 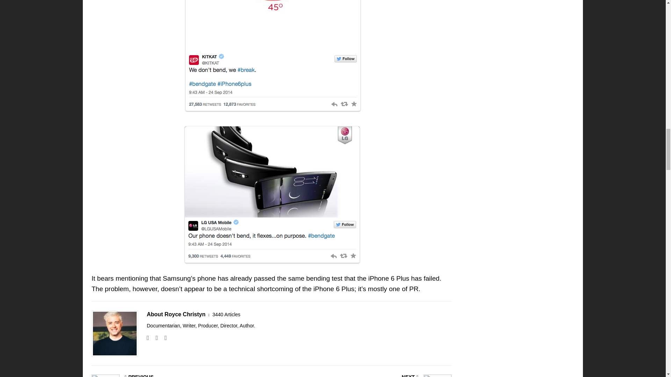 I want to click on More articles written by Royce Christyn', so click(x=226, y=315).